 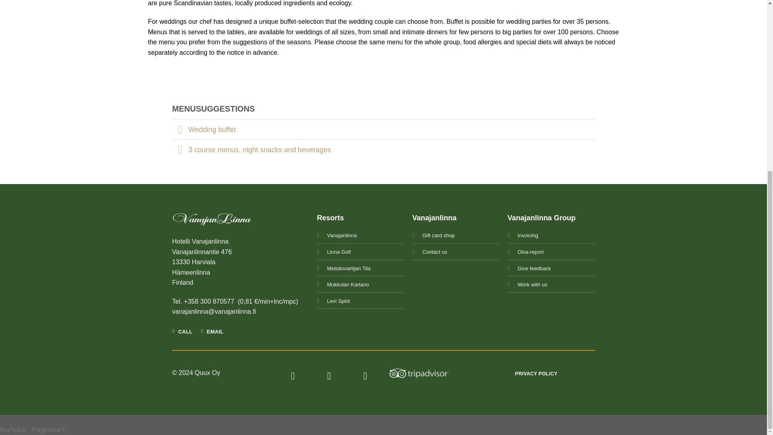 What do you see at coordinates (329, 376) in the screenshot?
I see `Follow on Instagram` at bounding box center [329, 376].